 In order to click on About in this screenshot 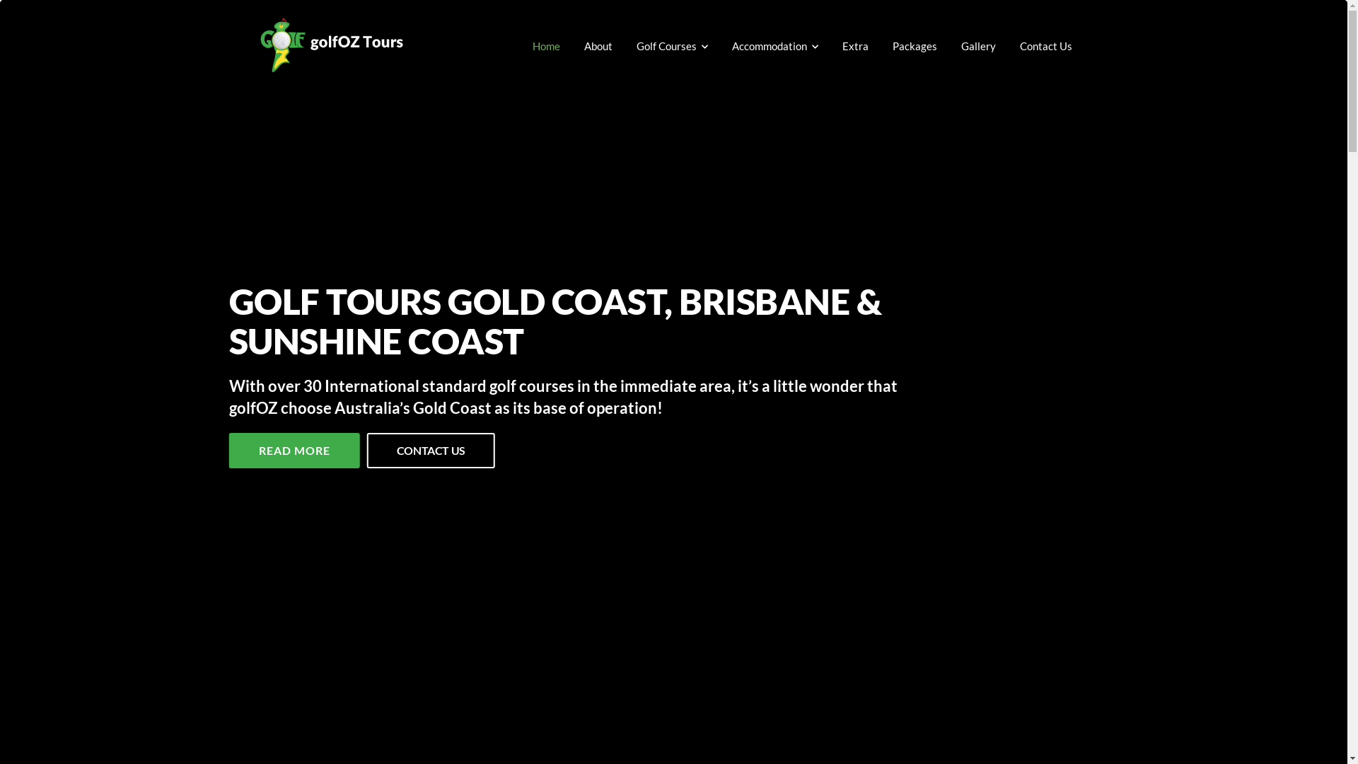, I will do `click(598, 45)`.